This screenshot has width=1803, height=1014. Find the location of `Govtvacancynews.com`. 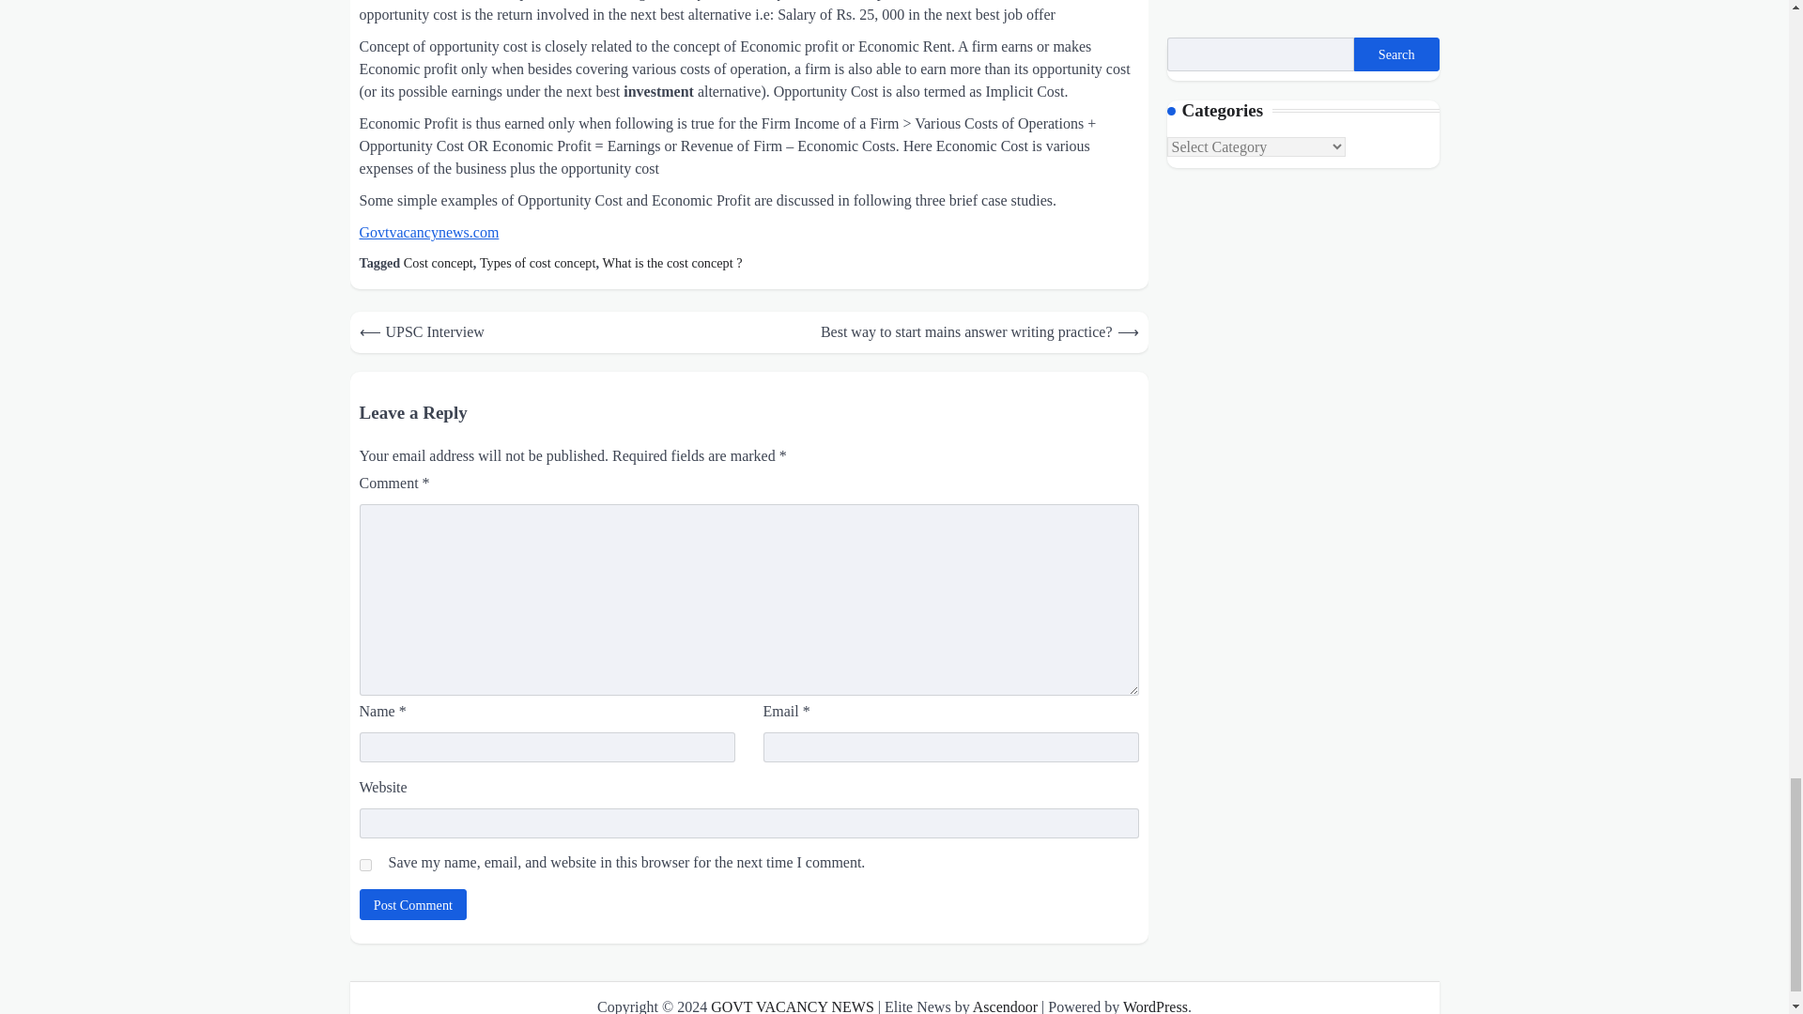

Govtvacancynews.com is located at coordinates (428, 231).